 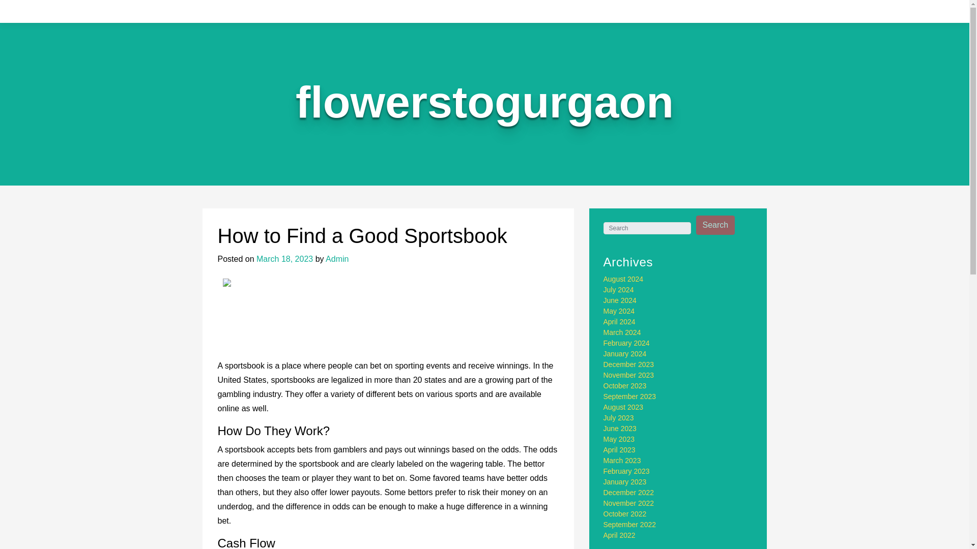 I want to click on April 2022, so click(x=620, y=535).